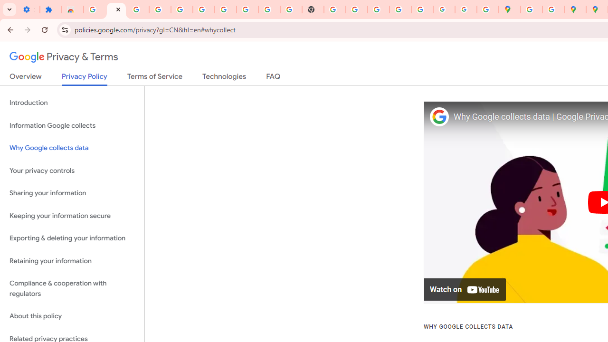 This screenshot has height=342, width=608. Describe the element at coordinates (439, 117) in the screenshot. I see `Photo image of Google` at that location.